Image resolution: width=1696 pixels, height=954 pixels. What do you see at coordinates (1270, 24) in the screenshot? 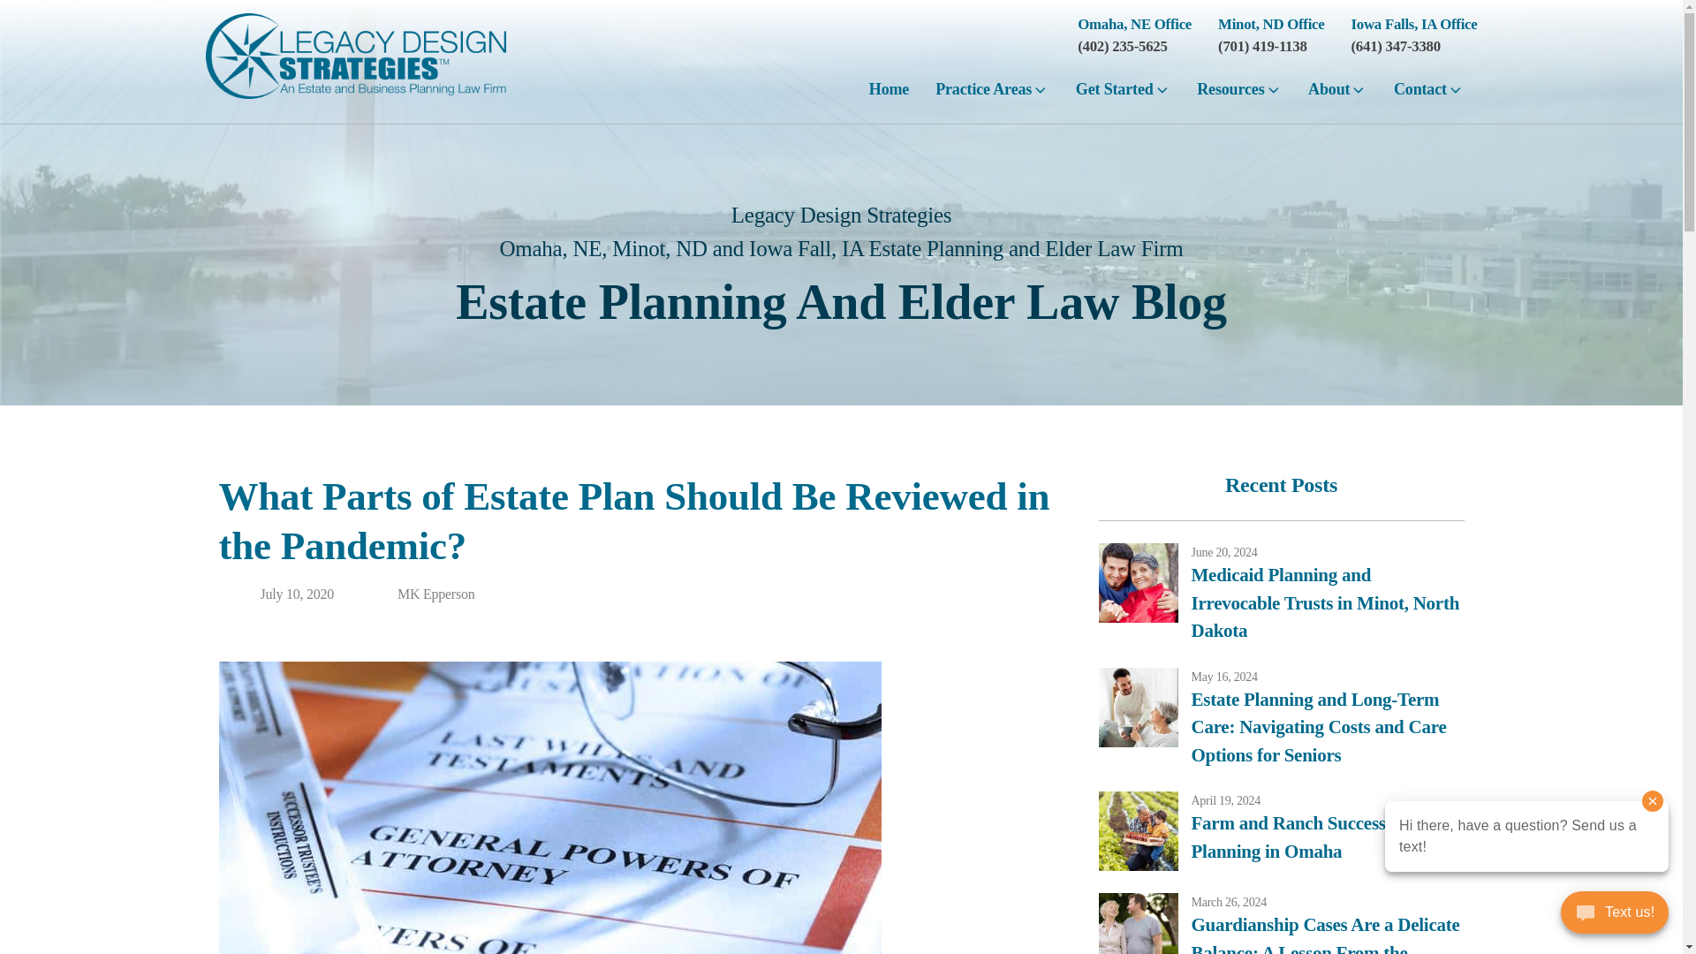
I see `Minot, ND Office` at bounding box center [1270, 24].